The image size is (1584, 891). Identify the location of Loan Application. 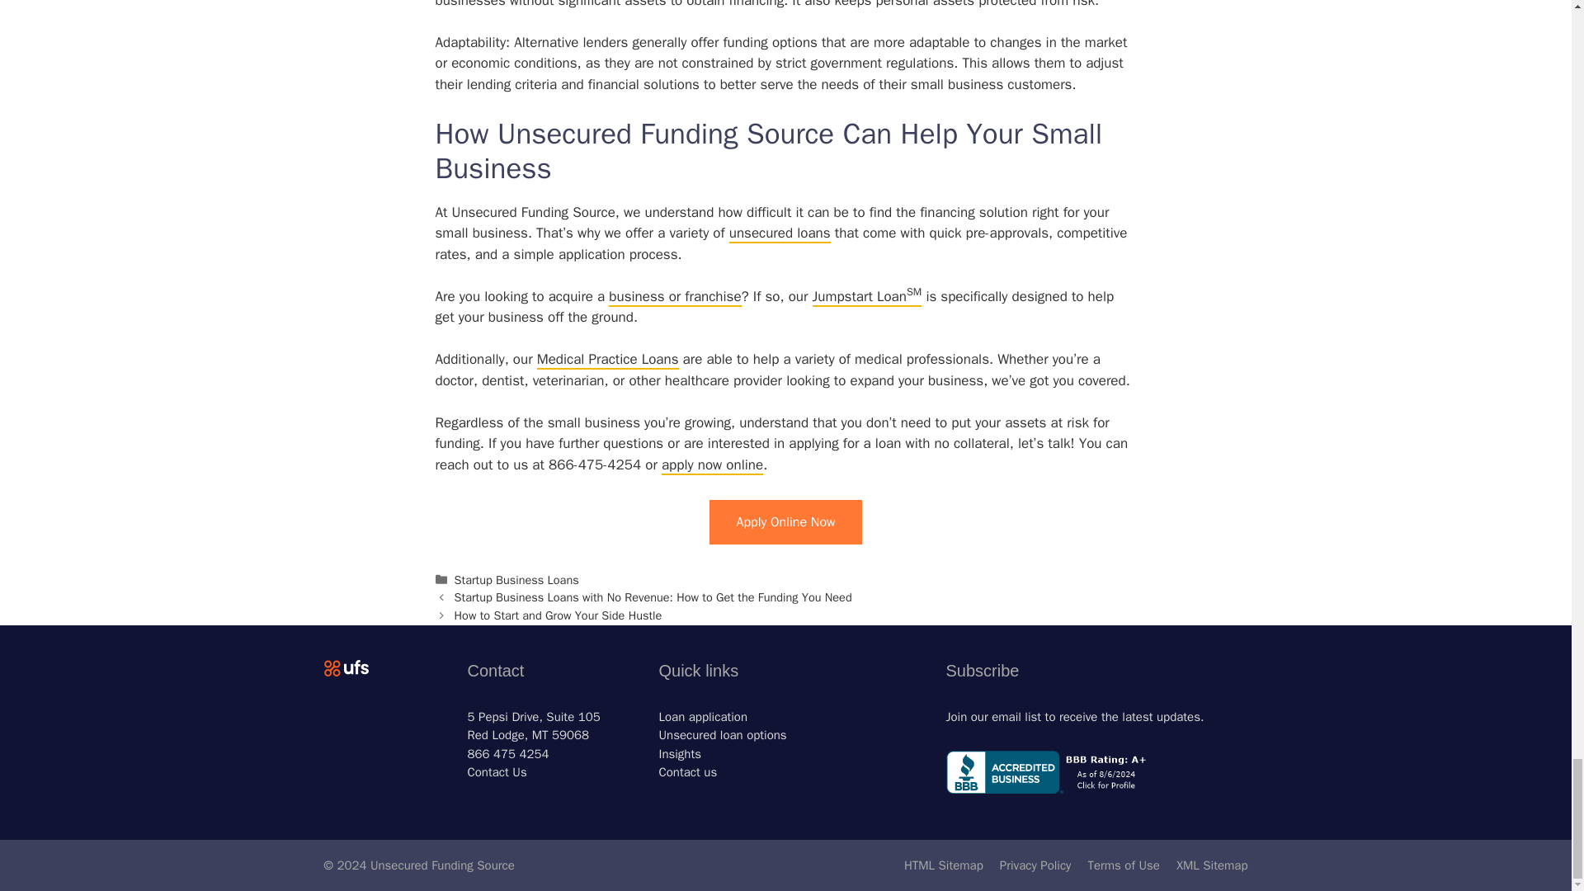
(703, 716).